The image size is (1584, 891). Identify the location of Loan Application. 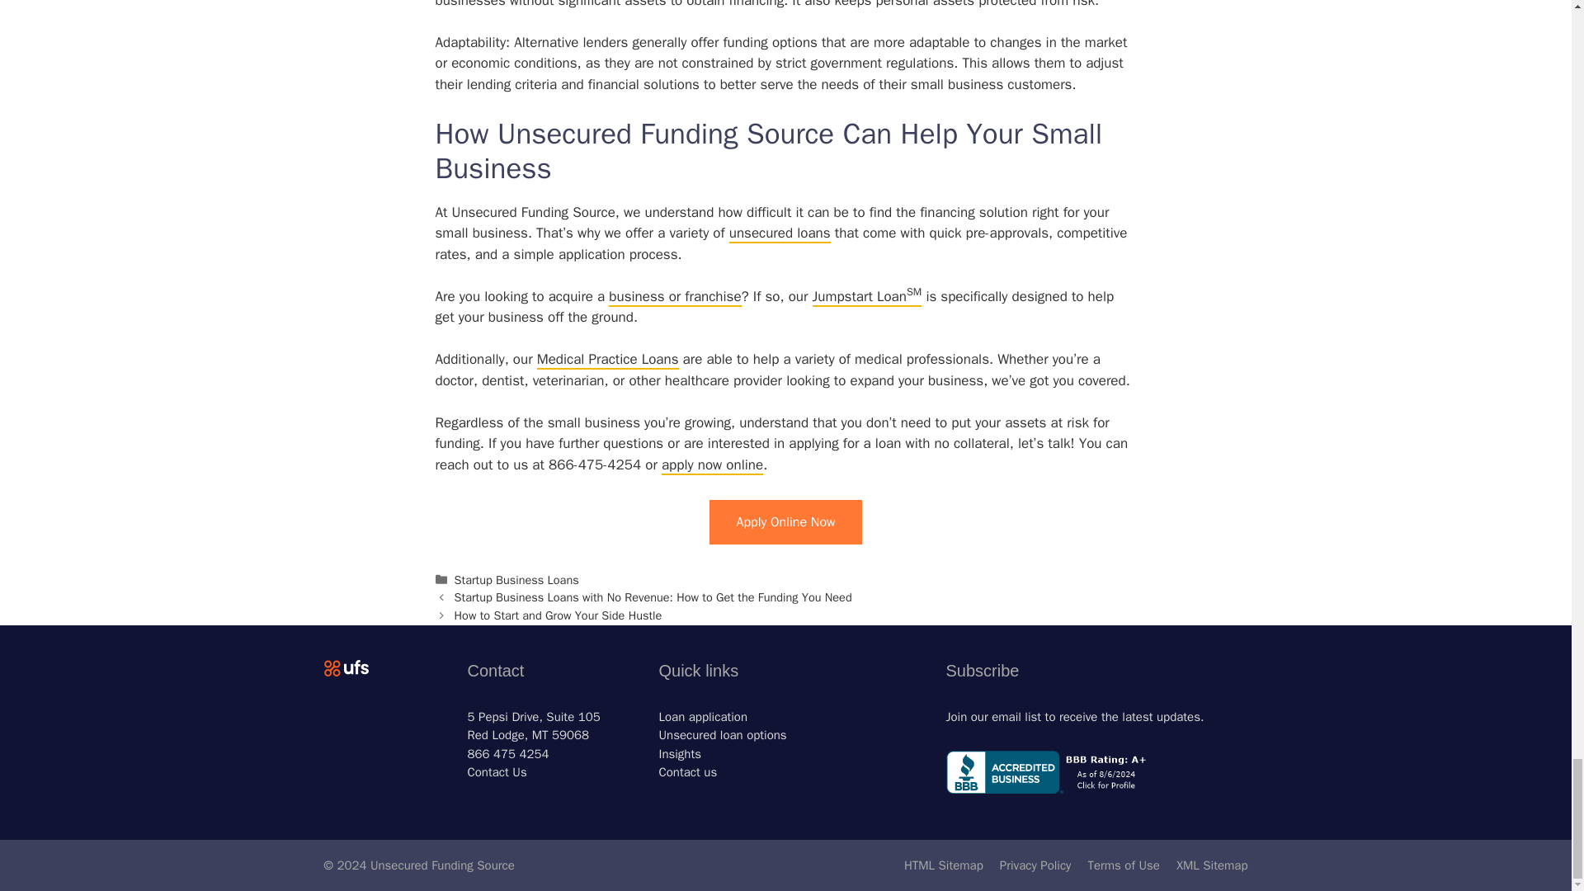
(703, 716).